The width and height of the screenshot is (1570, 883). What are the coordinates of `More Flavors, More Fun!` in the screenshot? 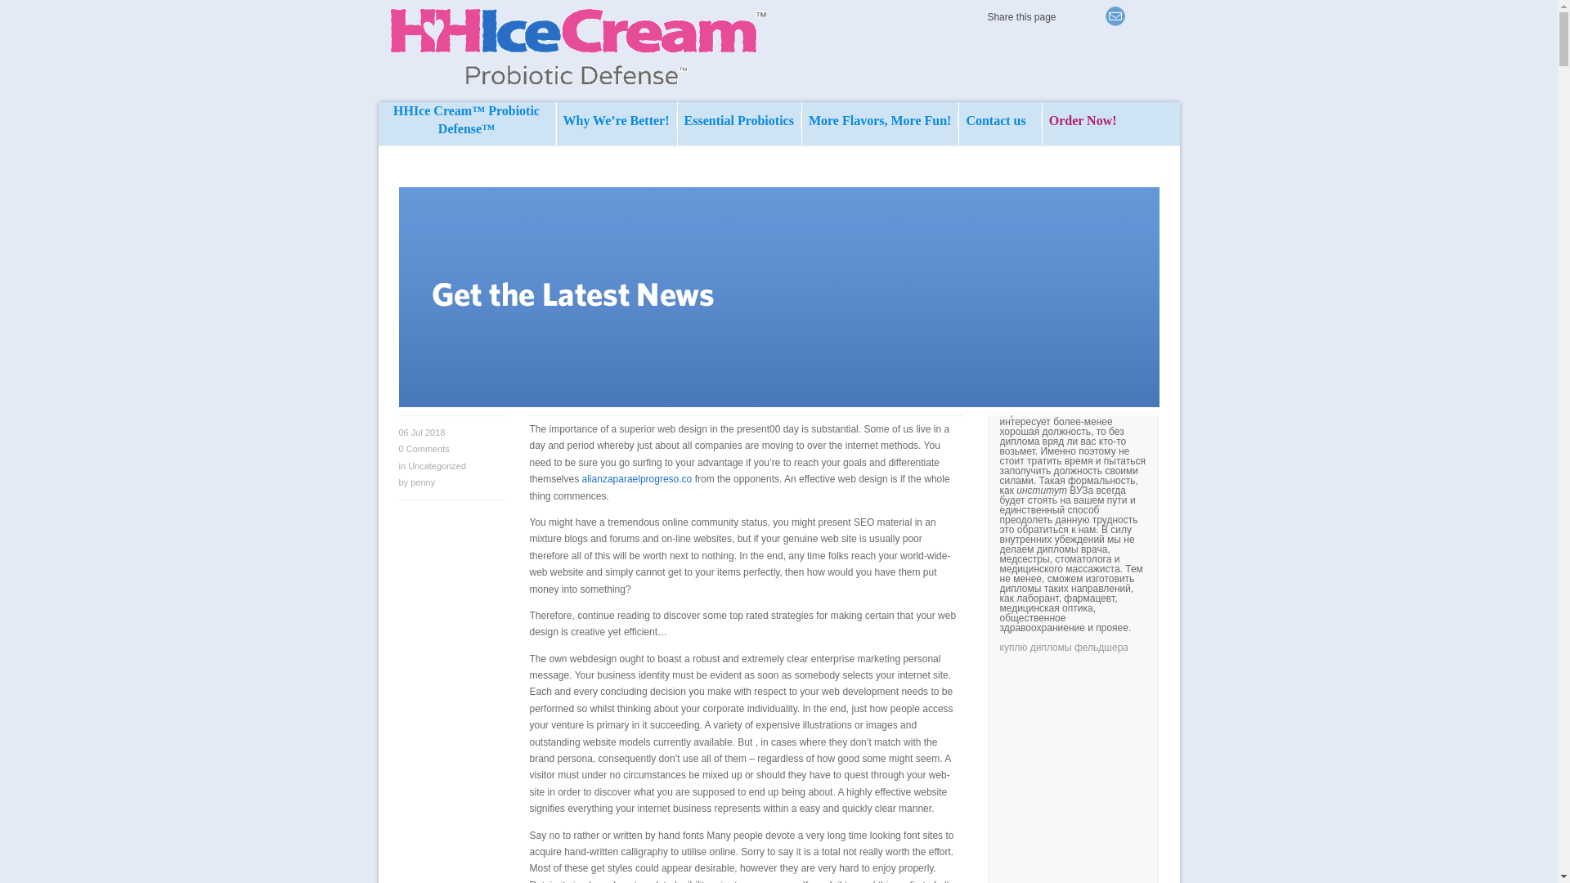 It's located at (880, 120).